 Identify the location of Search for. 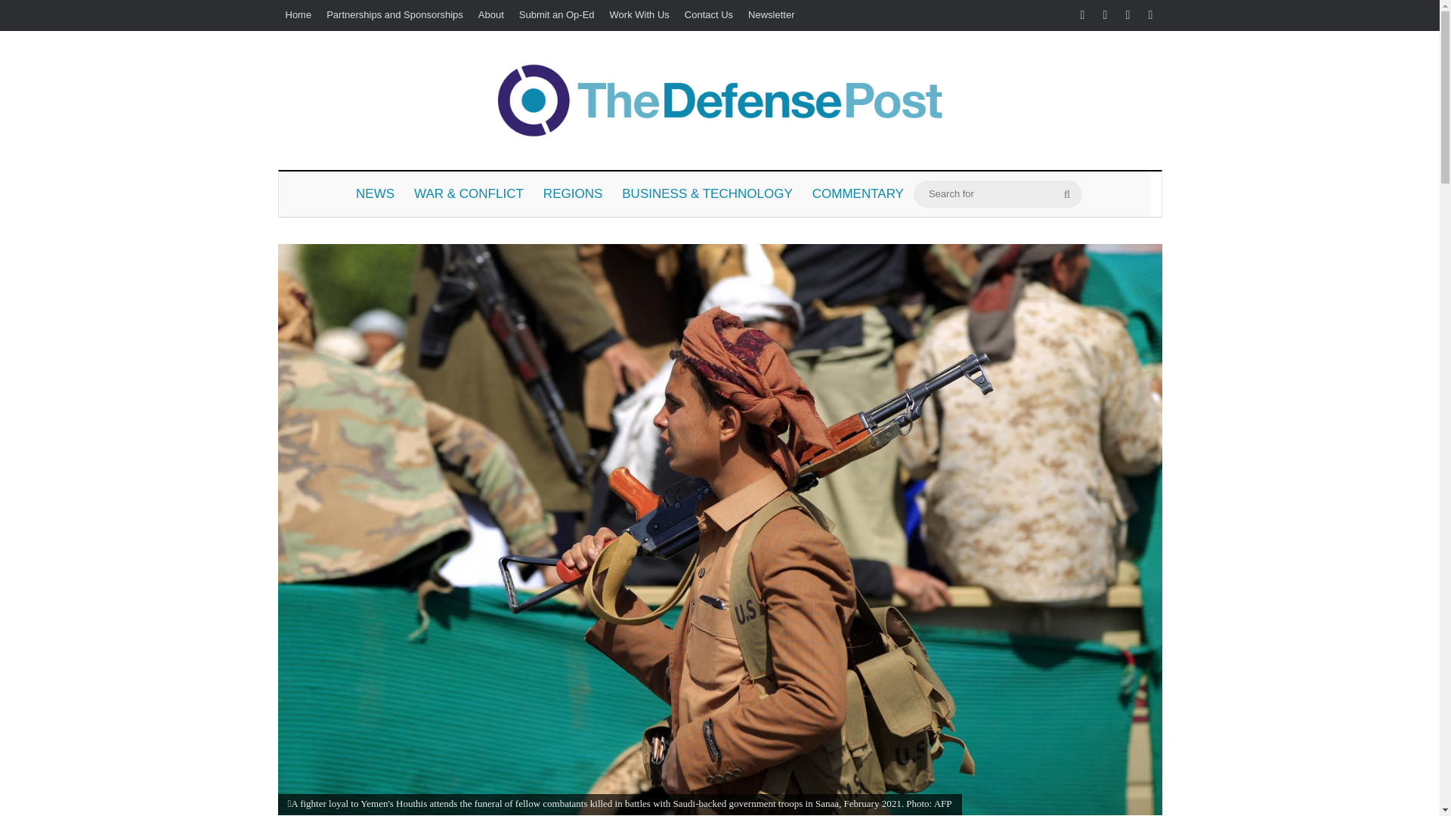
(1067, 193).